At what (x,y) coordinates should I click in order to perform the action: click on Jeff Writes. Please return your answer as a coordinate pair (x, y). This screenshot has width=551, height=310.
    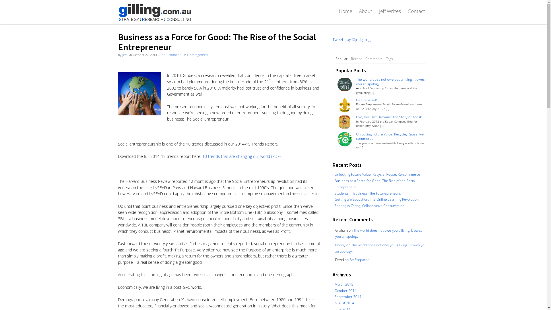
    Looking at the image, I should click on (390, 11).